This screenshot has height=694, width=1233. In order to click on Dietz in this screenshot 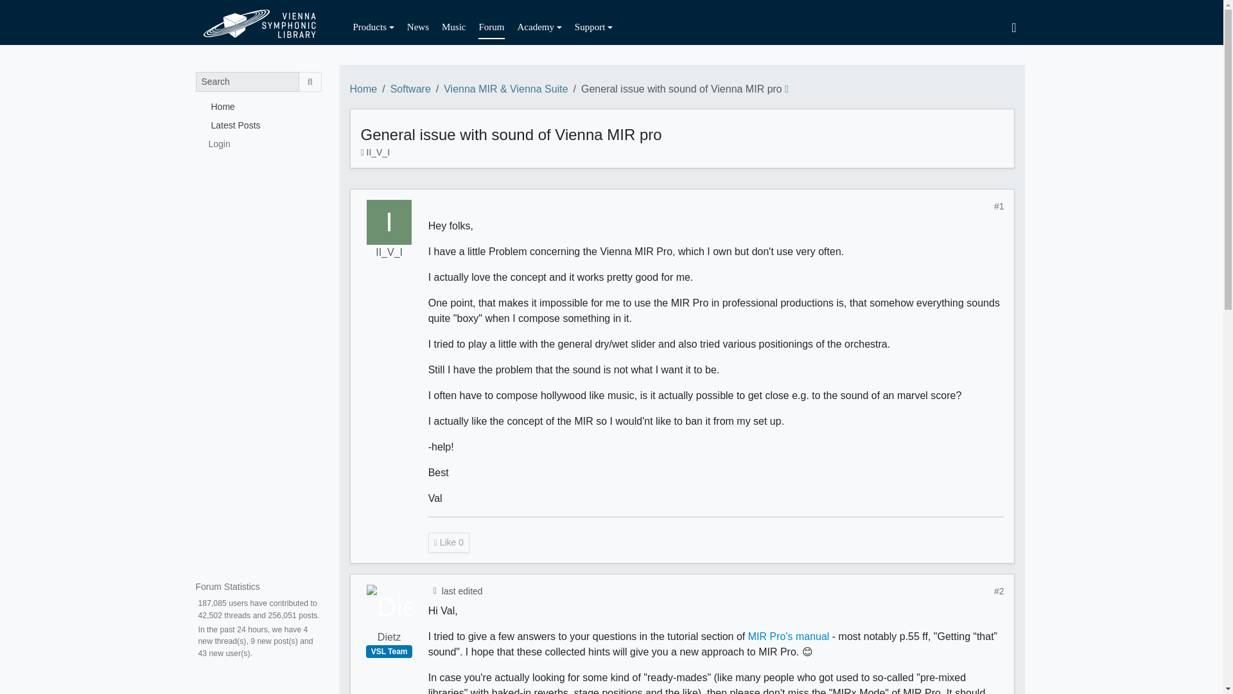, I will do `click(389, 637)`.